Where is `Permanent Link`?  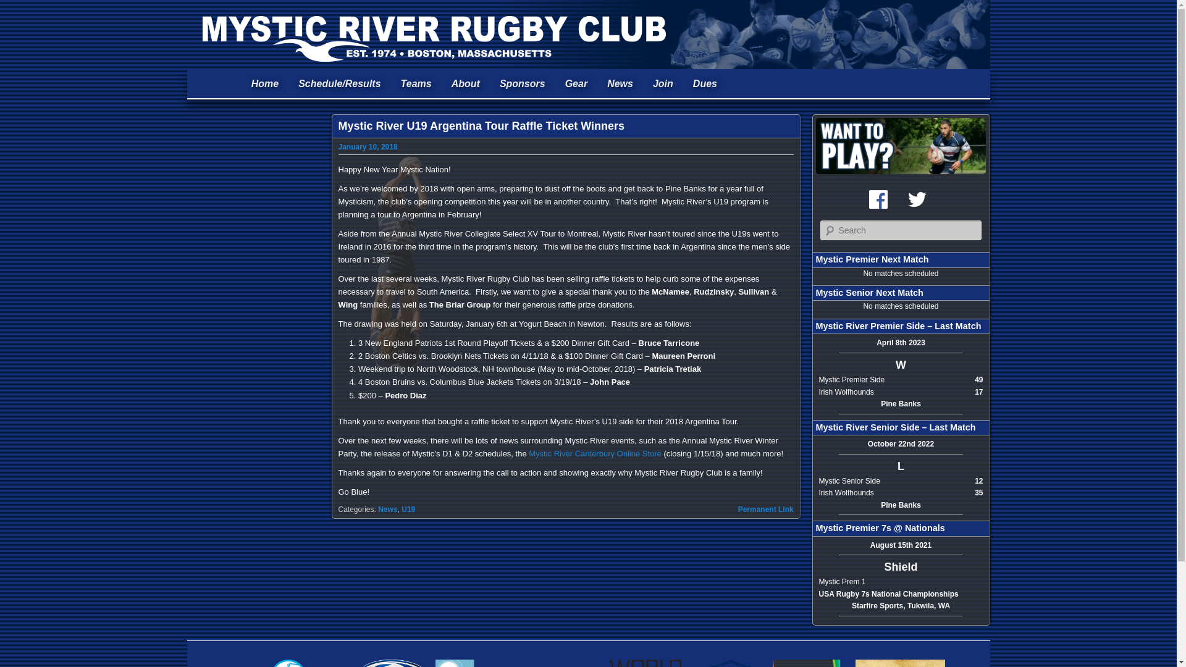
Permanent Link is located at coordinates (765, 509).